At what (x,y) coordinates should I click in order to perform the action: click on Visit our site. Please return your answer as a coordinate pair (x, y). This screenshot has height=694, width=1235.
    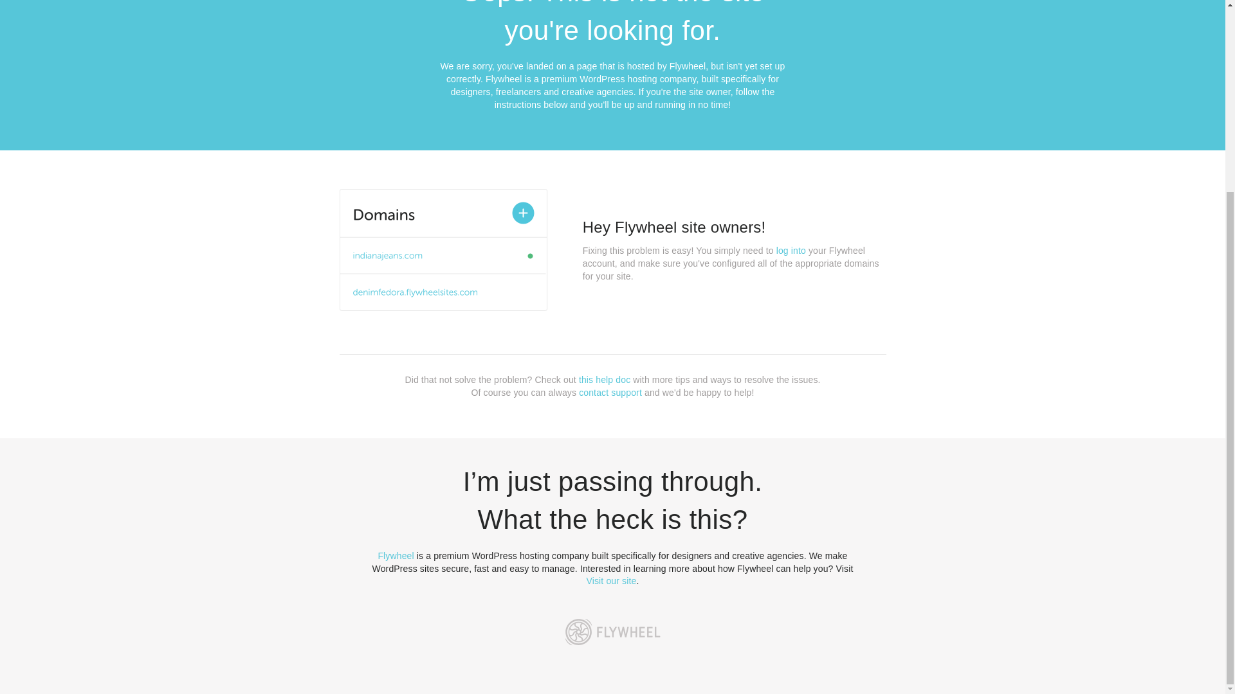
    Looking at the image, I should click on (612, 581).